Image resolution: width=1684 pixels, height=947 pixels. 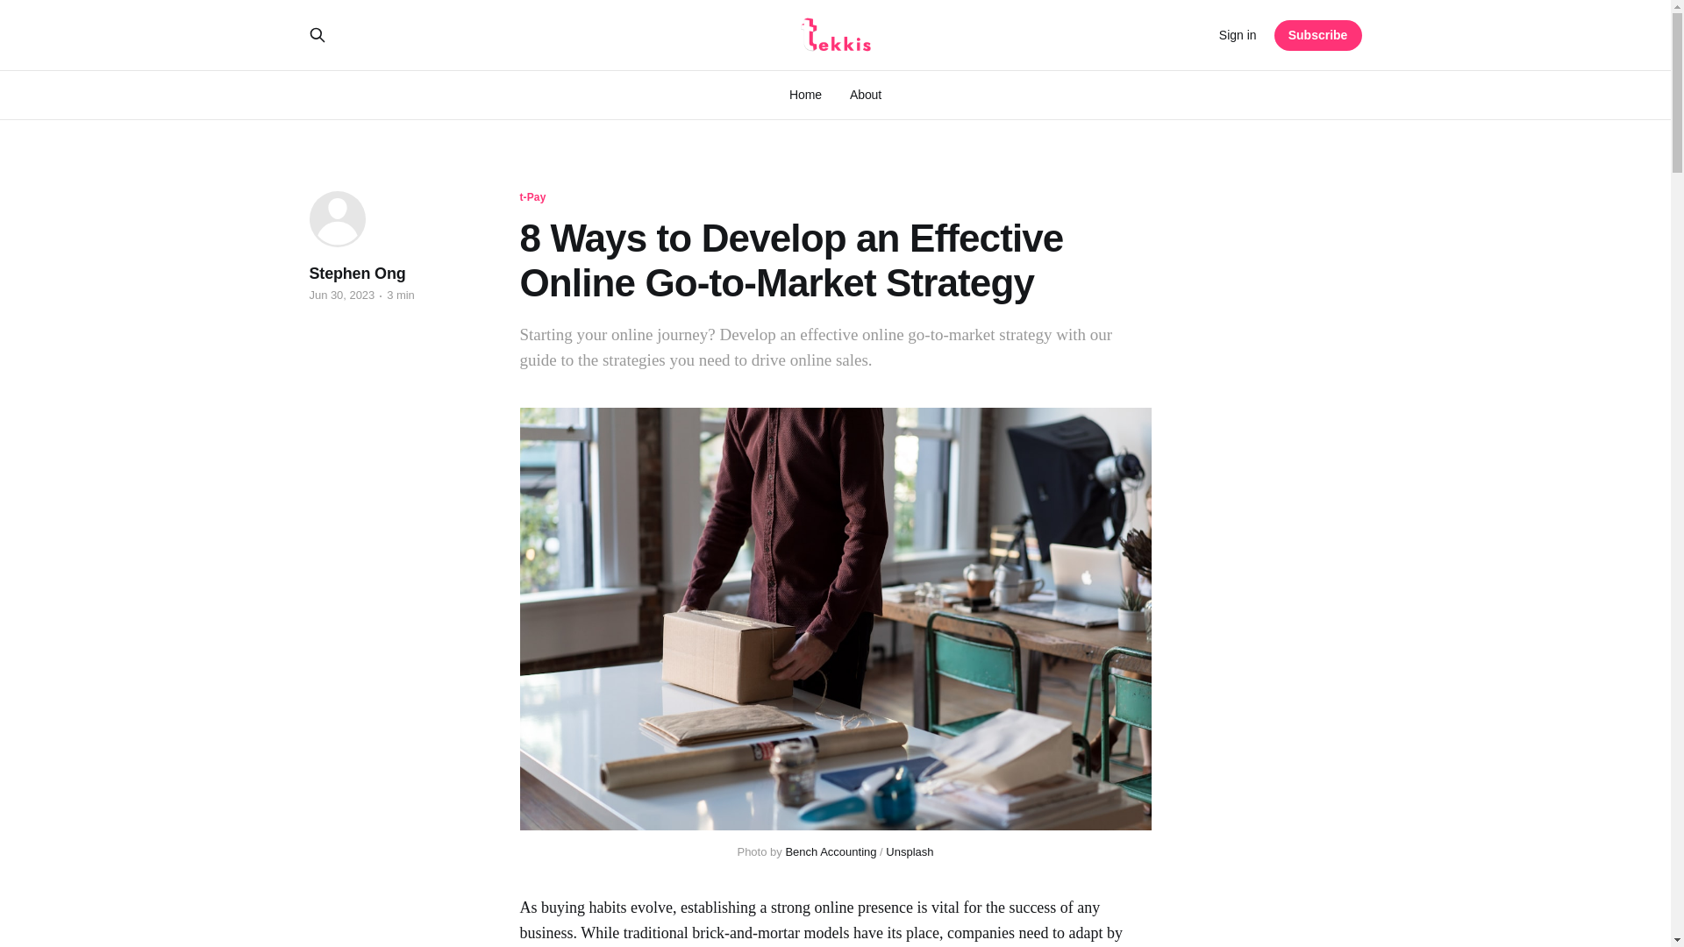 I want to click on Bench Accounting, so click(x=830, y=851).